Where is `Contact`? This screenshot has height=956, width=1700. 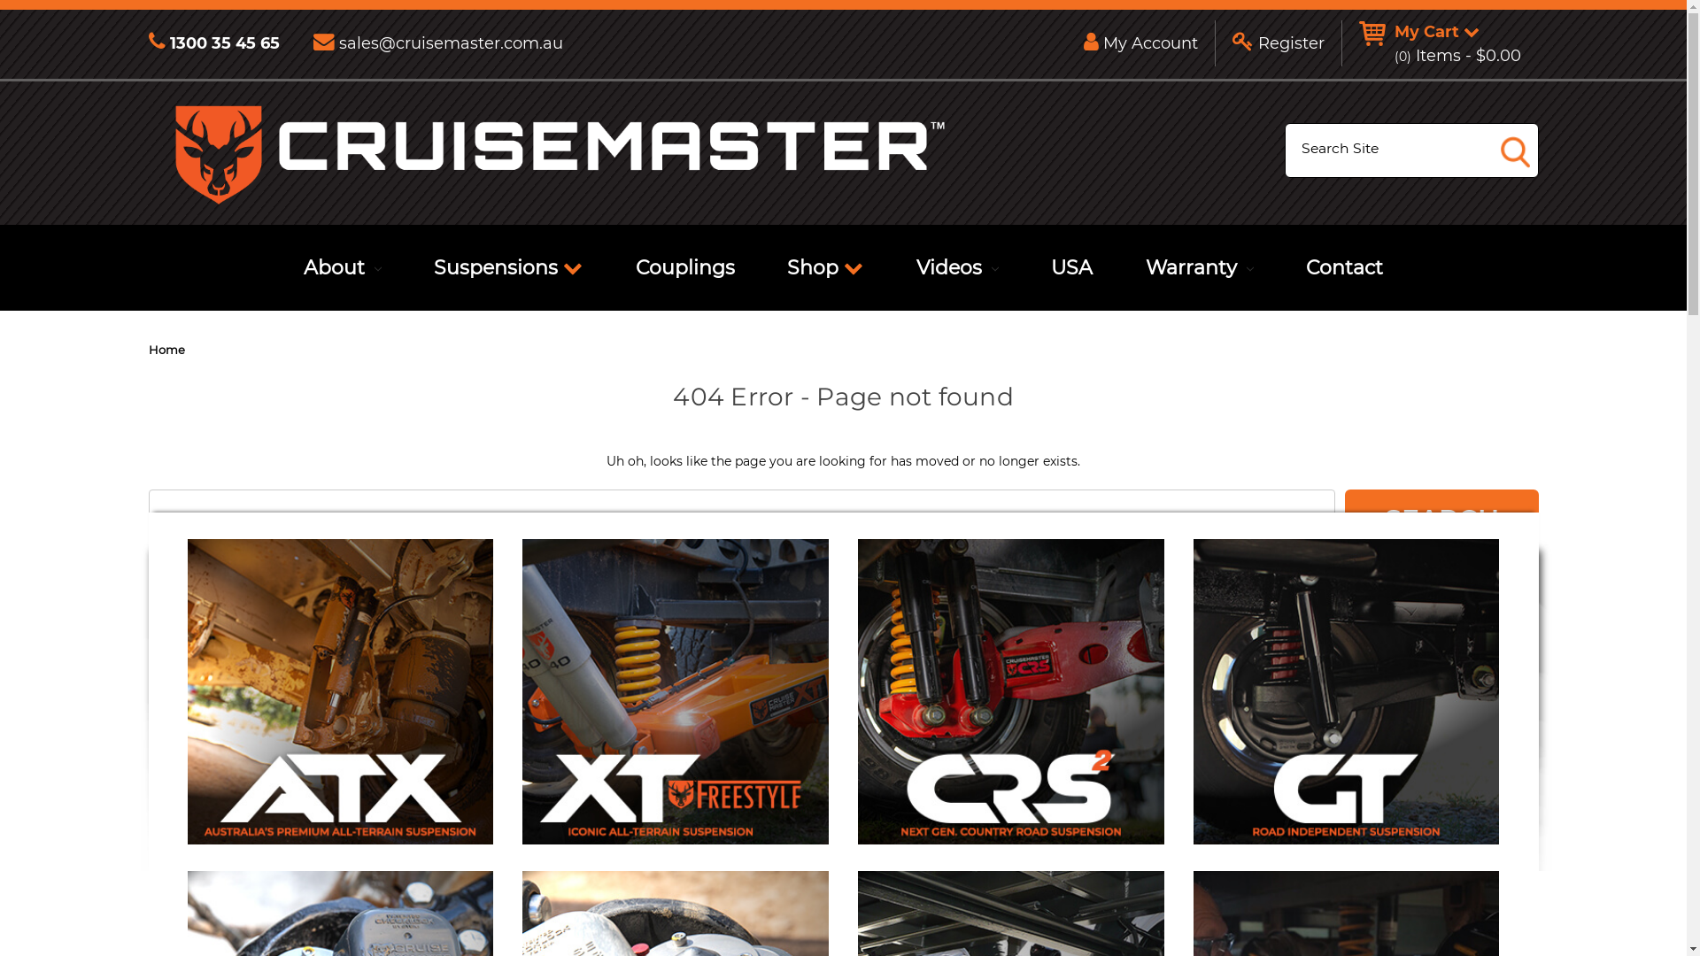
Contact is located at coordinates (1344, 267).